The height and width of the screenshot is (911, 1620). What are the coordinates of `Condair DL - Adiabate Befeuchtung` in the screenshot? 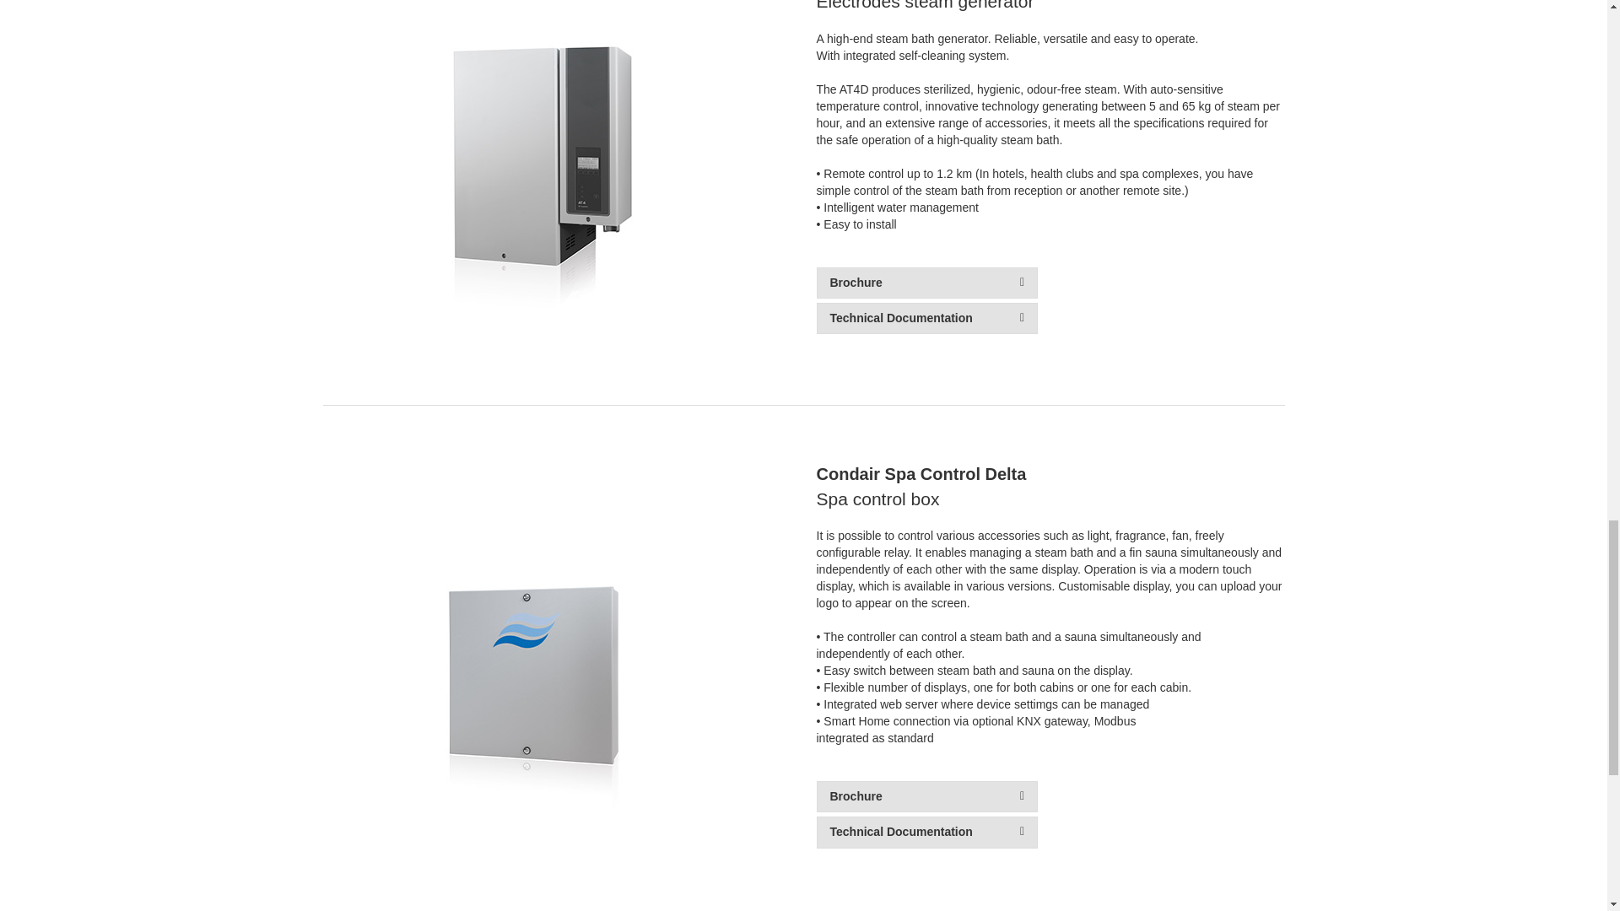 It's located at (526, 191).